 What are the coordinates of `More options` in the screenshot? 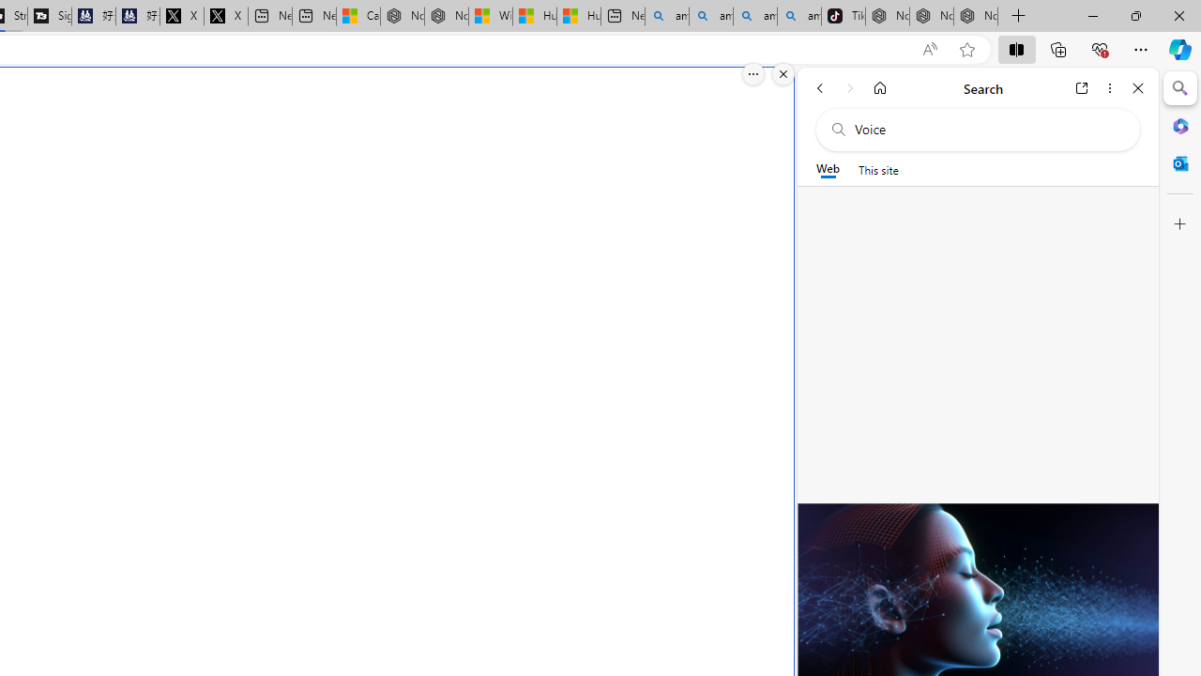 It's located at (1109, 88).